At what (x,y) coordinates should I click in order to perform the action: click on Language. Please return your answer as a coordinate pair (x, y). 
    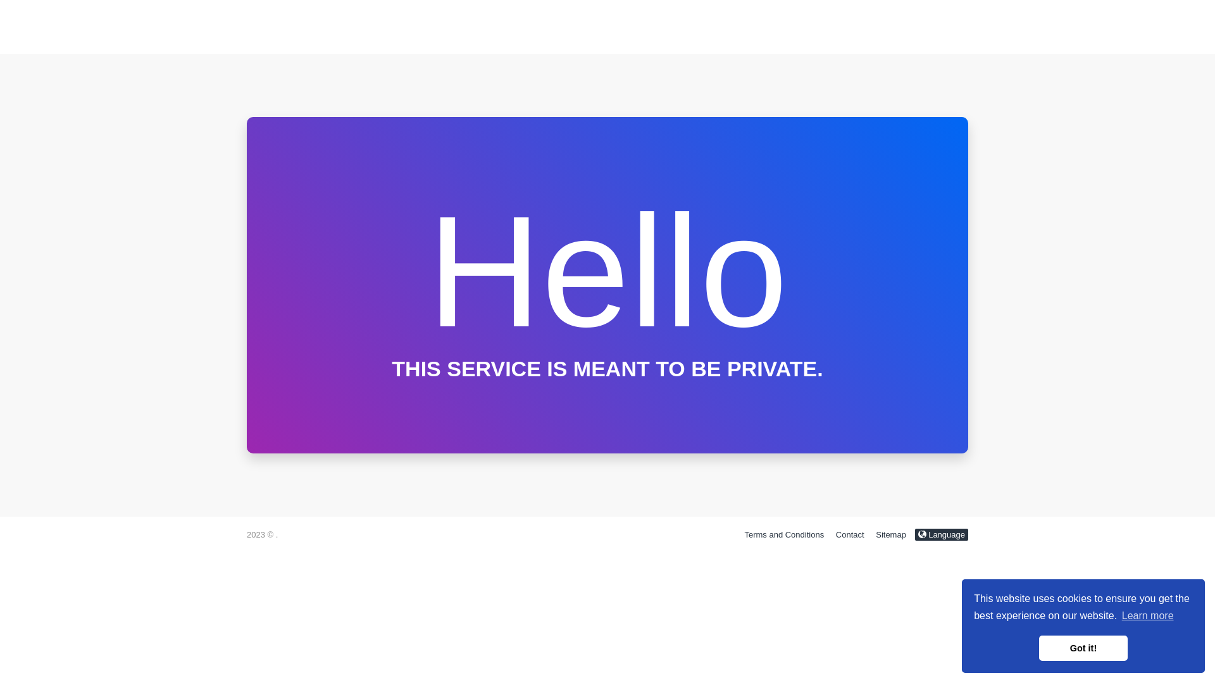
    Looking at the image, I should click on (942, 535).